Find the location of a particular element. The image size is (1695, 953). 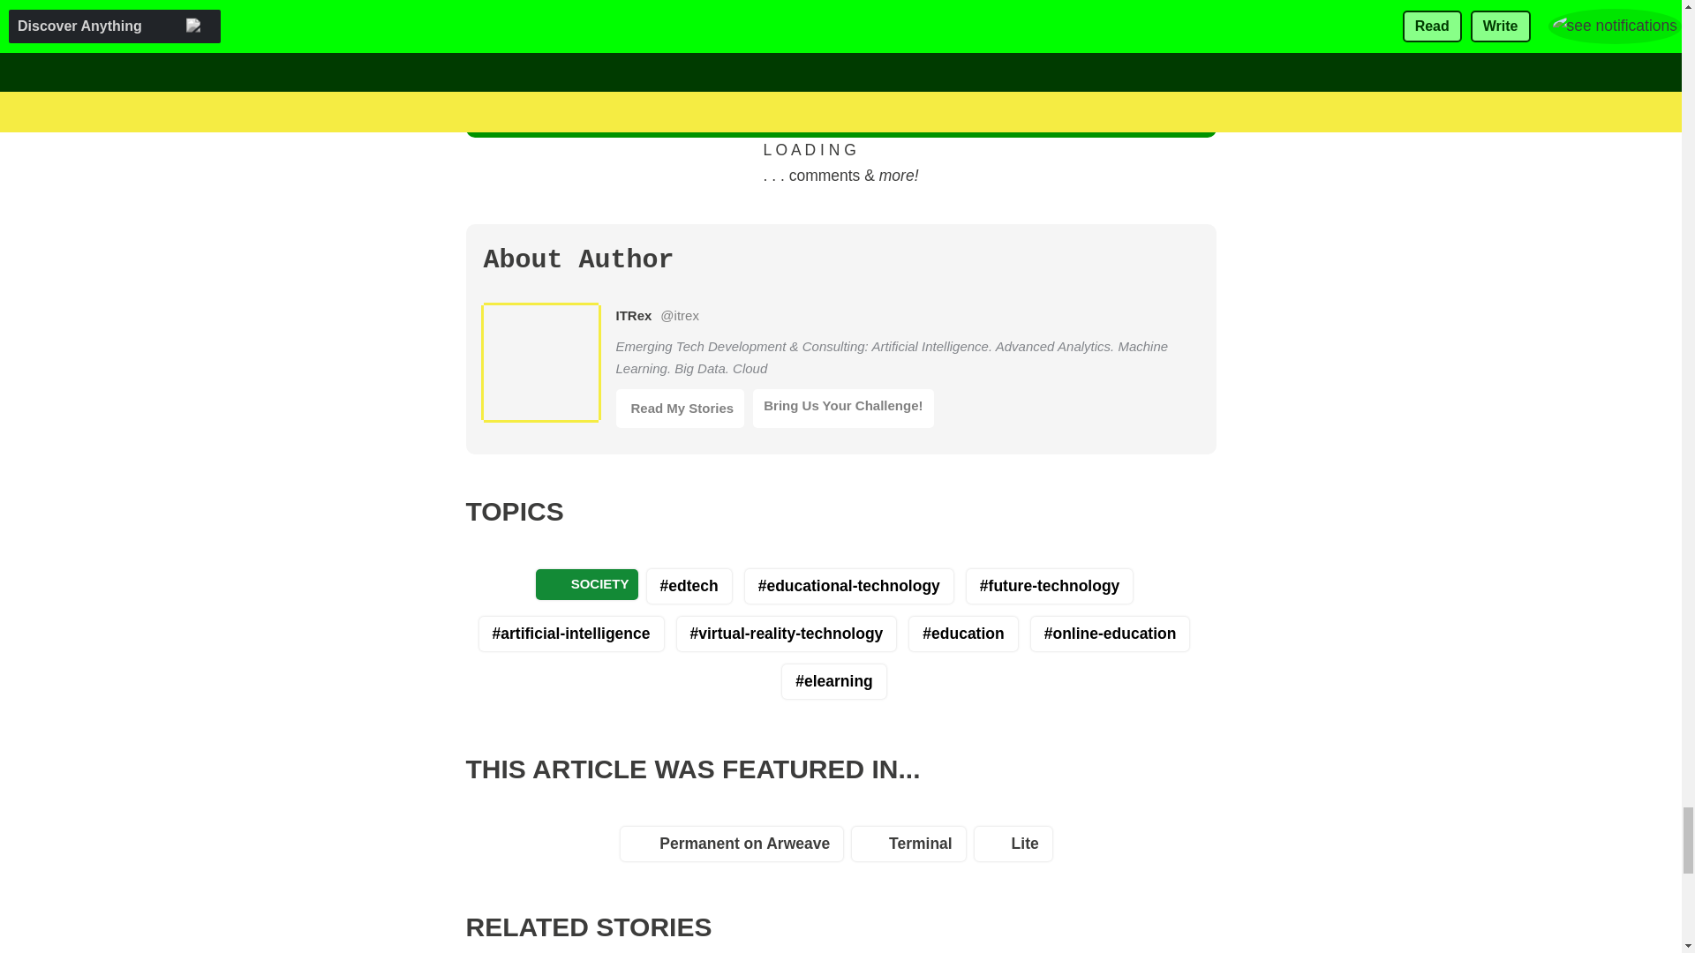

Bring Us Your Challenge! is located at coordinates (842, 408).